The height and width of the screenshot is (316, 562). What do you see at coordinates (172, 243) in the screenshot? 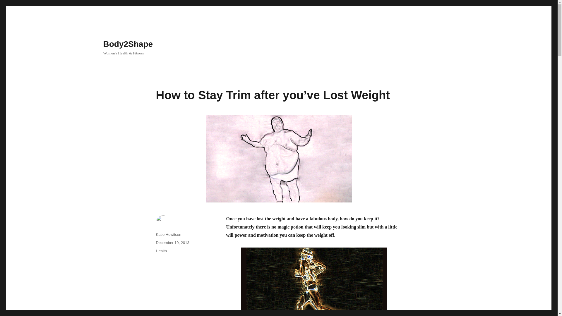
I see `December 19, 2013` at bounding box center [172, 243].